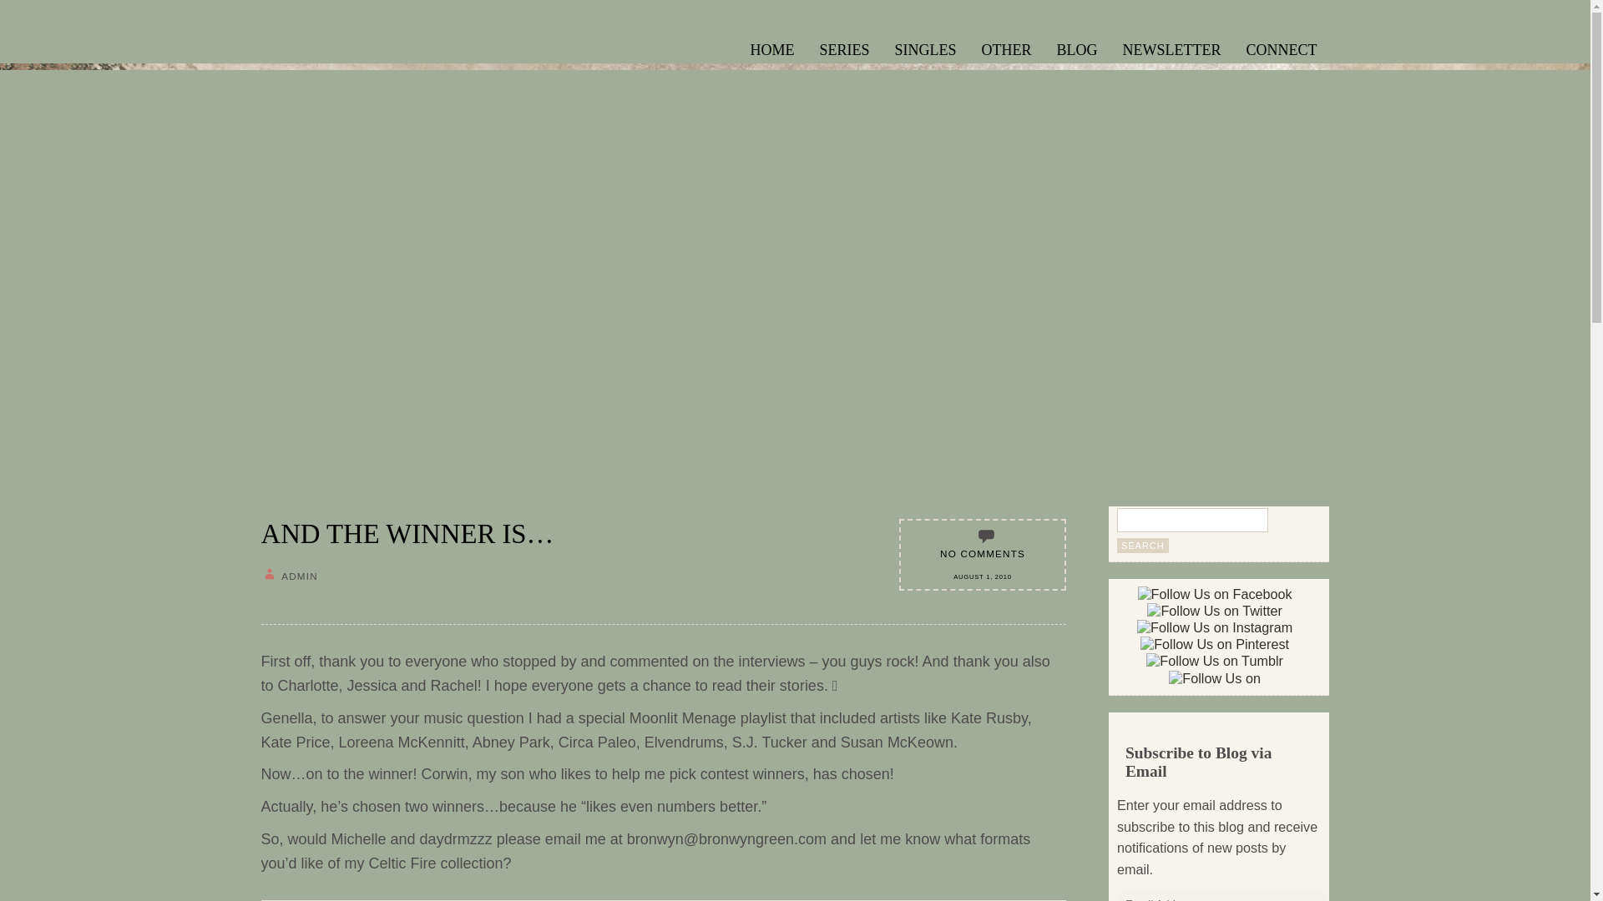  What do you see at coordinates (982, 552) in the screenshot?
I see `NO COMMENTS` at bounding box center [982, 552].